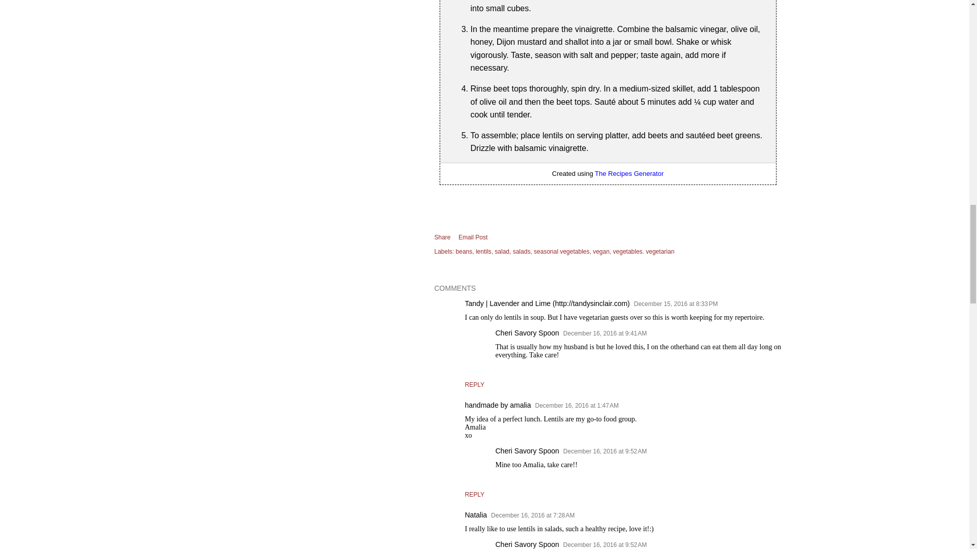 This screenshot has width=977, height=549. What do you see at coordinates (472, 237) in the screenshot?
I see `Email Post` at bounding box center [472, 237].